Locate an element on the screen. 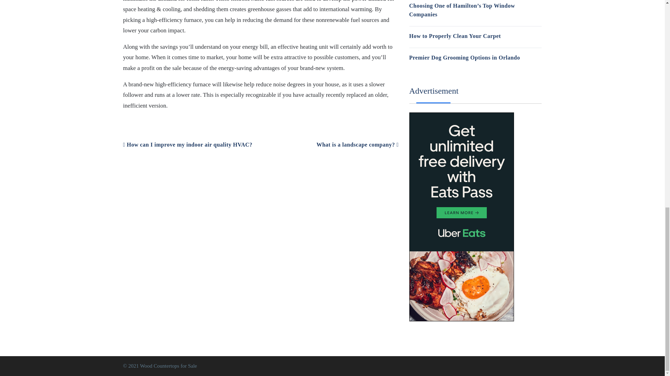 Image resolution: width=670 pixels, height=376 pixels. How can I improve my indoor air quality HVAC? is located at coordinates (187, 145).